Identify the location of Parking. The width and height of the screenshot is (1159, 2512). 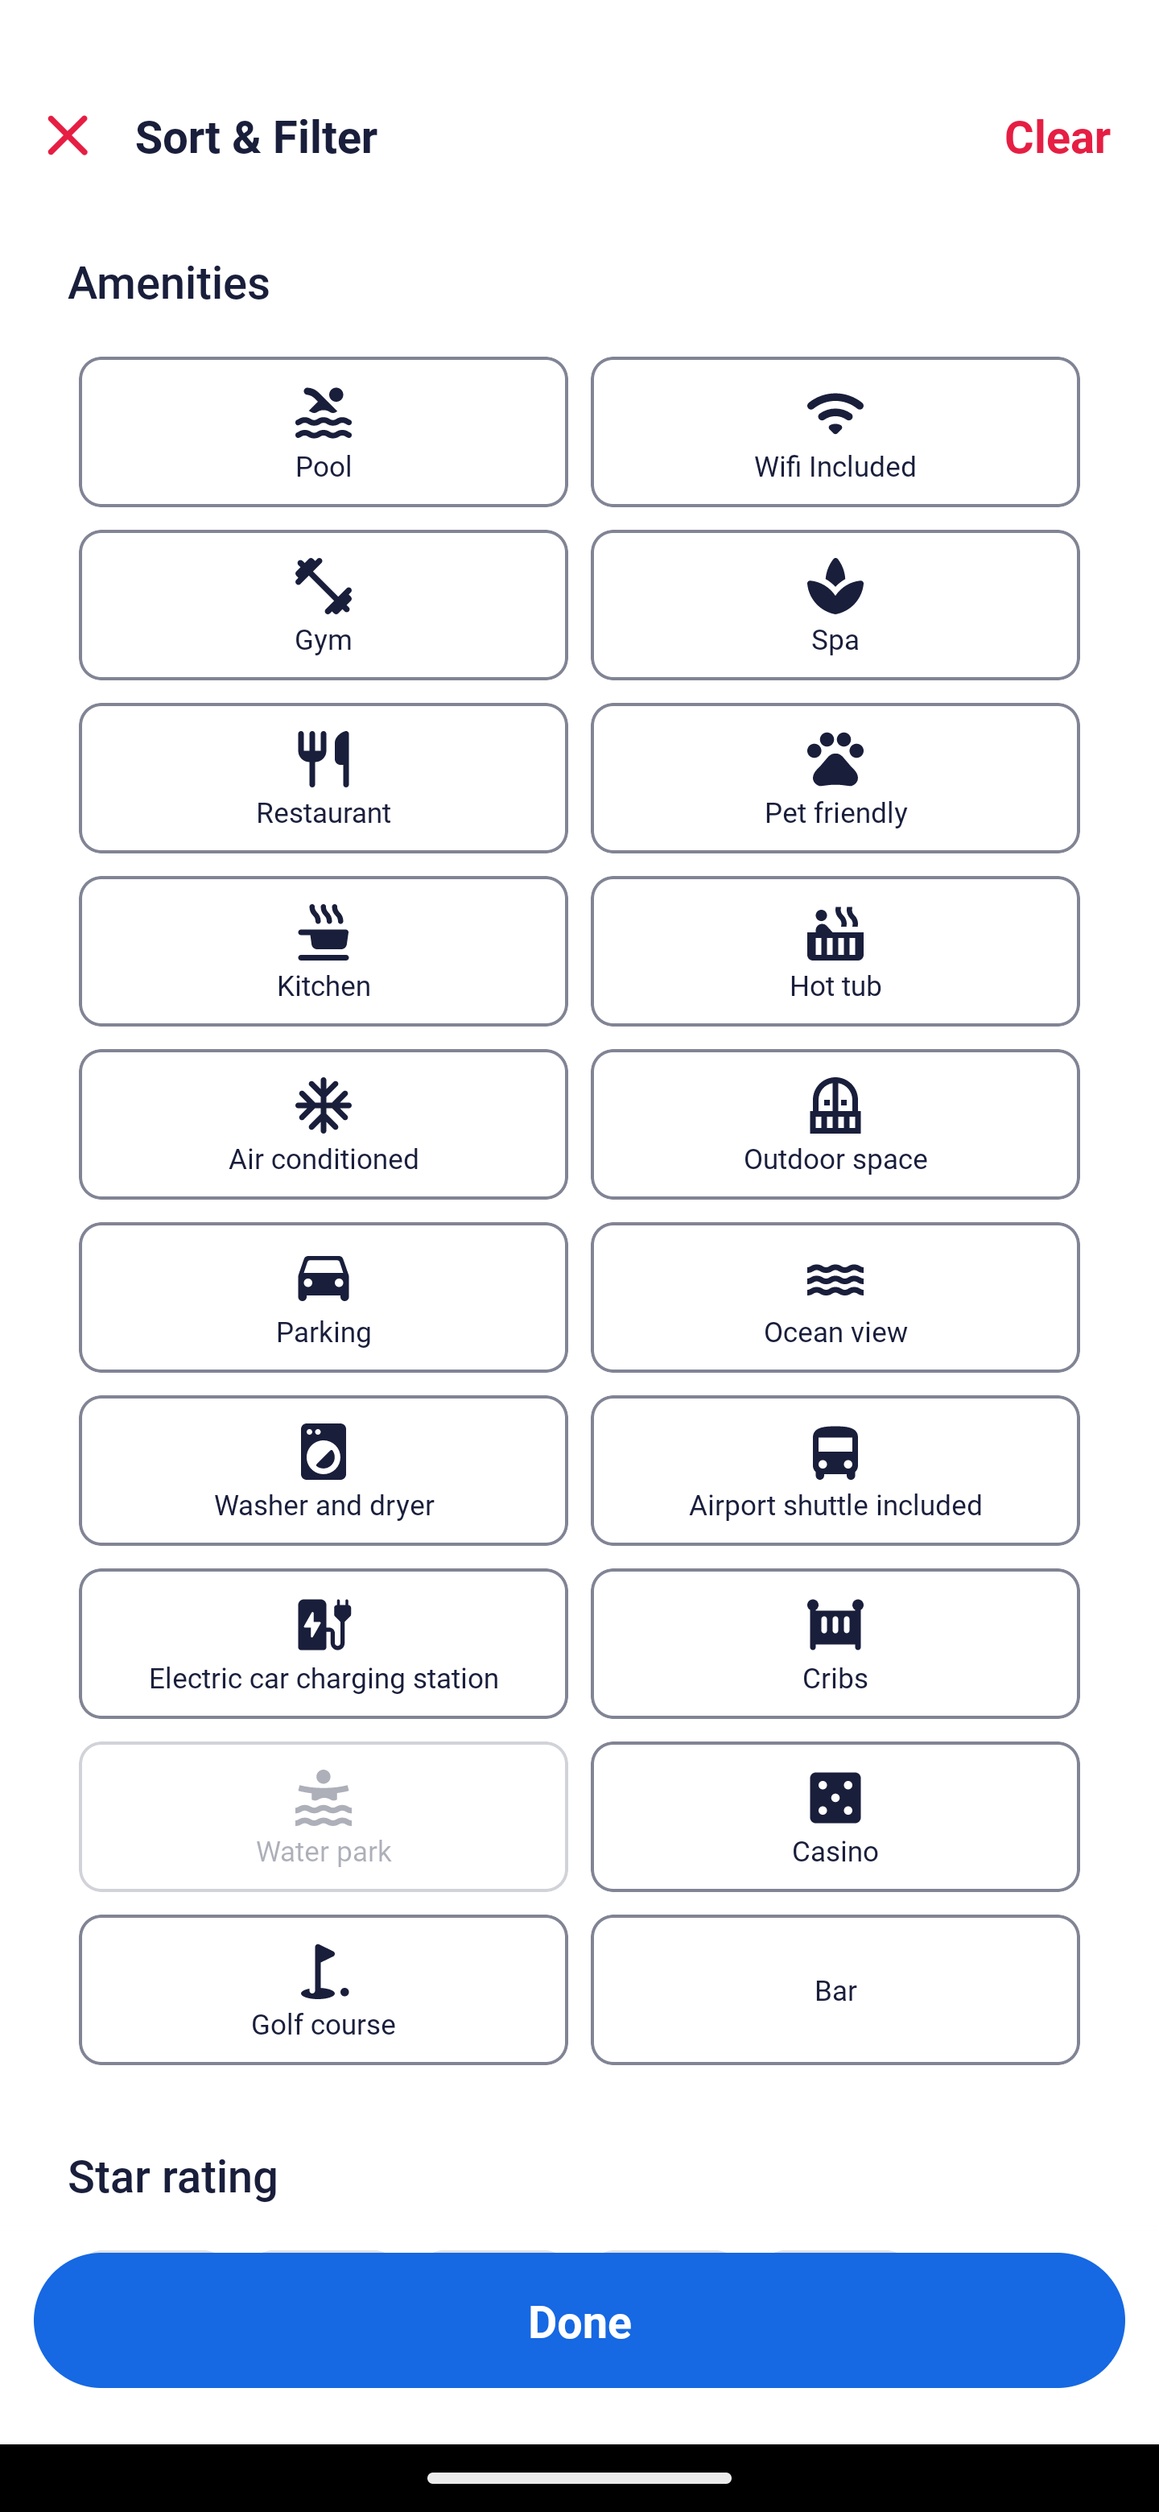
(323, 1297).